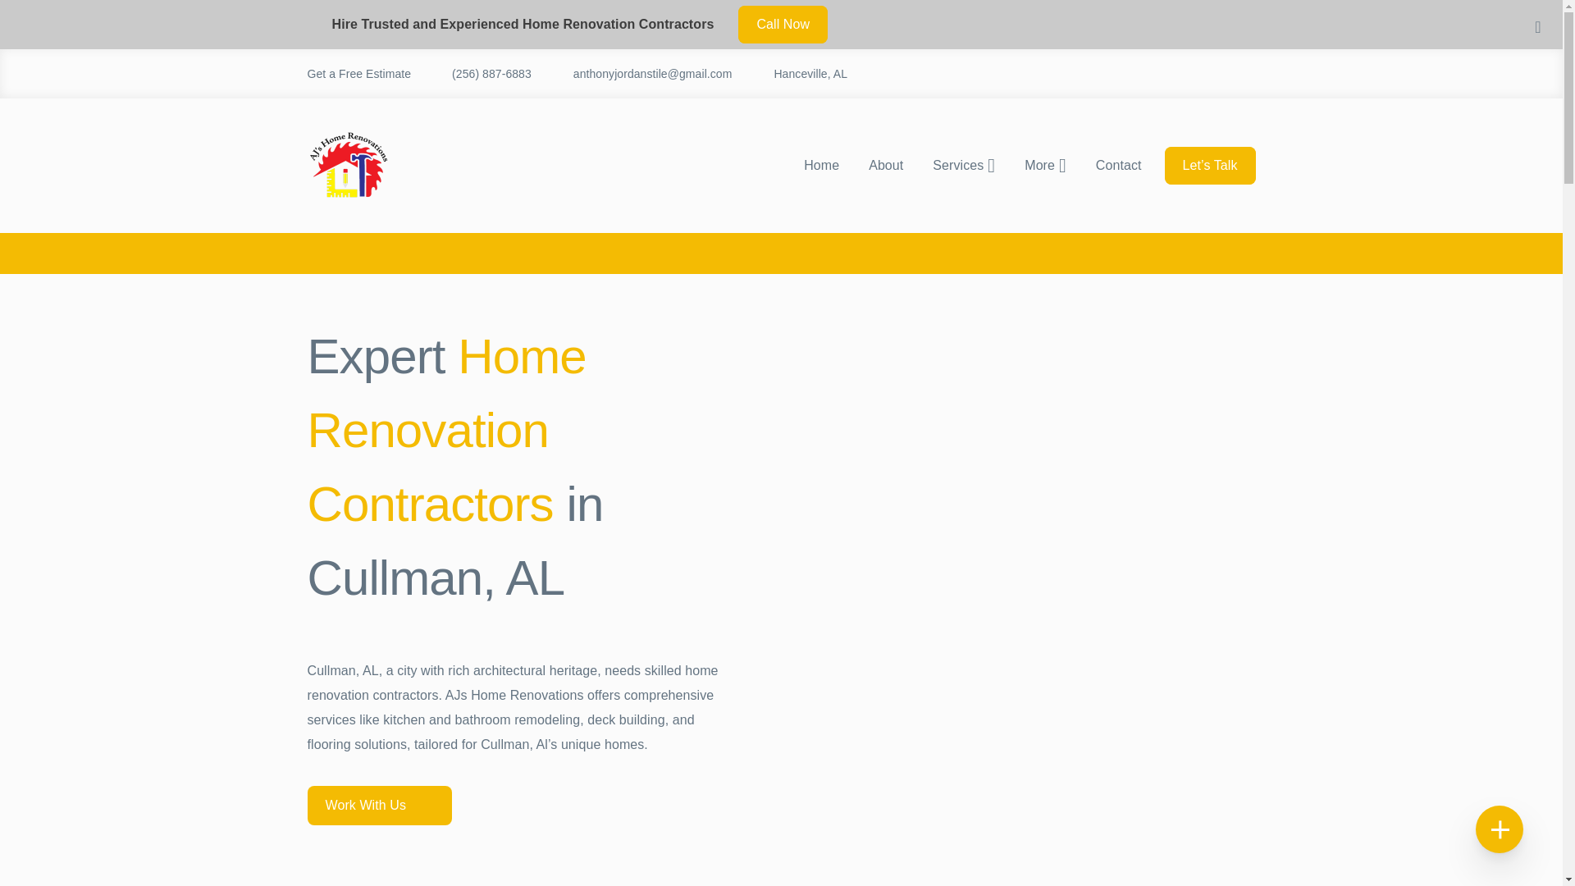 The width and height of the screenshot is (1575, 886). What do you see at coordinates (783, 24) in the screenshot?
I see `Call Now` at bounding box center [783, 24].